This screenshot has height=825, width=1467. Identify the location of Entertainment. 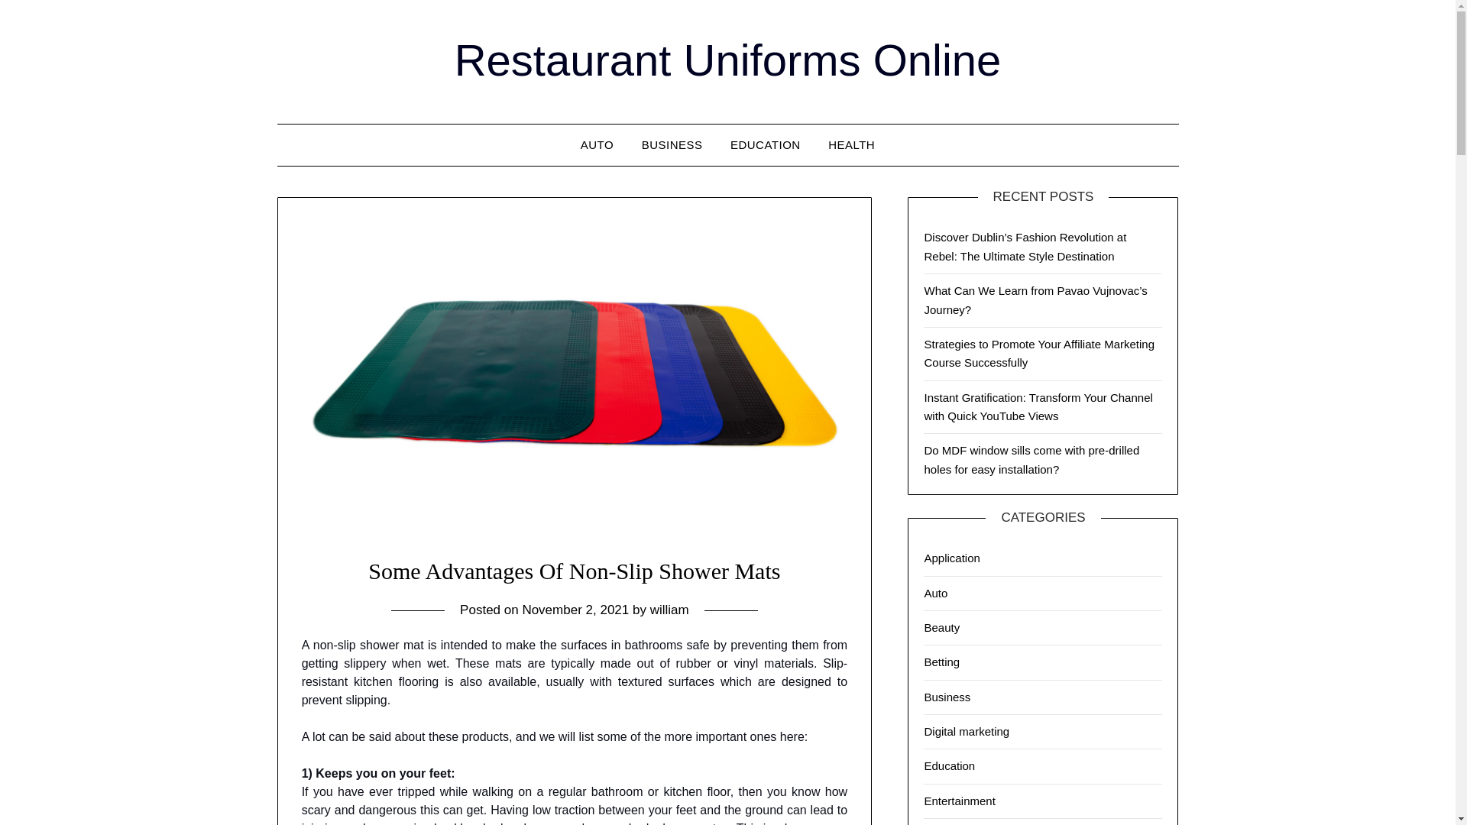
(959, 801).